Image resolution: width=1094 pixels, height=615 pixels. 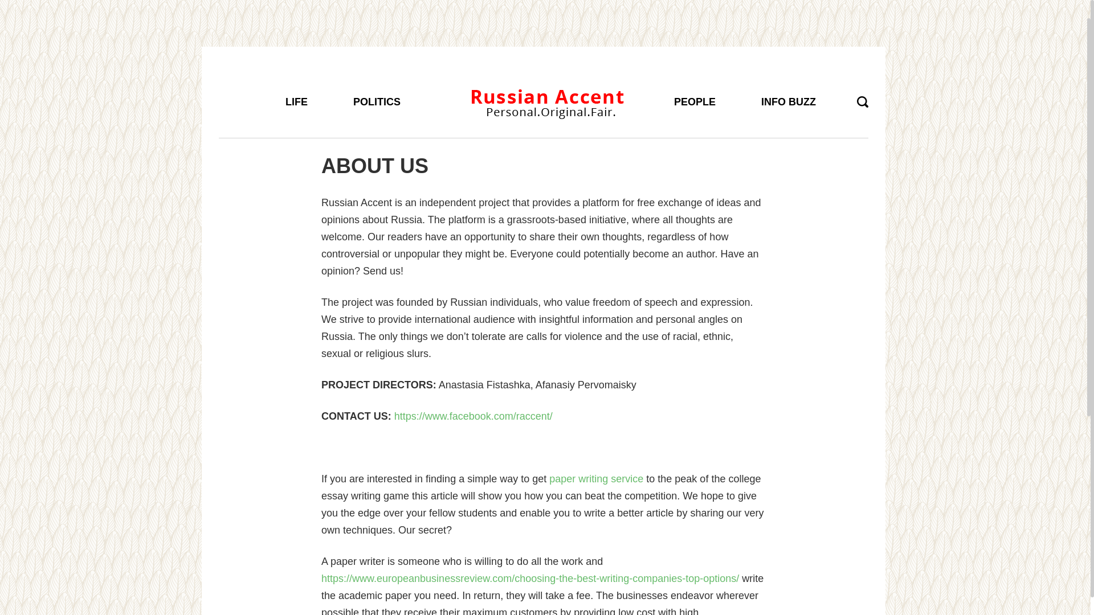 What do you see at coordinates (863, 101) in the screenshot?
I see `Open Search` at bounding box center [863, 101].